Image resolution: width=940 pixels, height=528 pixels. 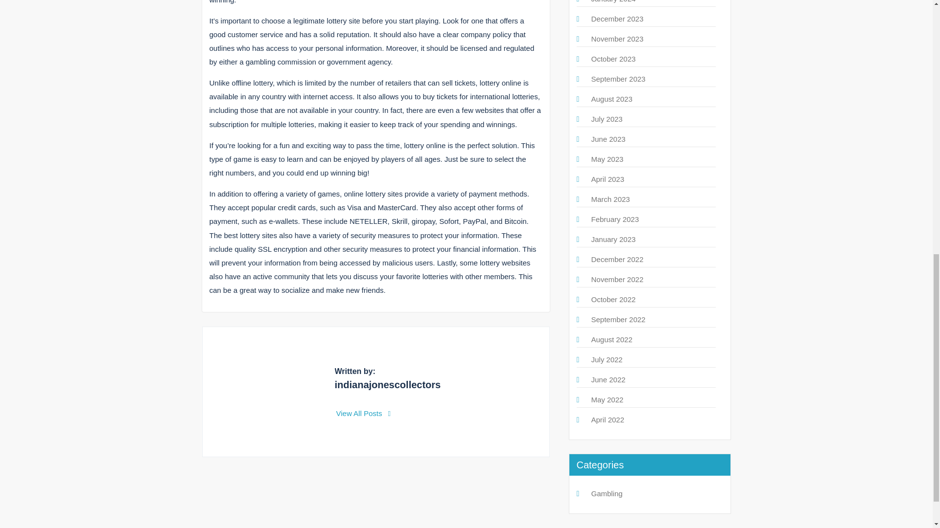 I want to click on December 2022, so click(x=617, y=259).